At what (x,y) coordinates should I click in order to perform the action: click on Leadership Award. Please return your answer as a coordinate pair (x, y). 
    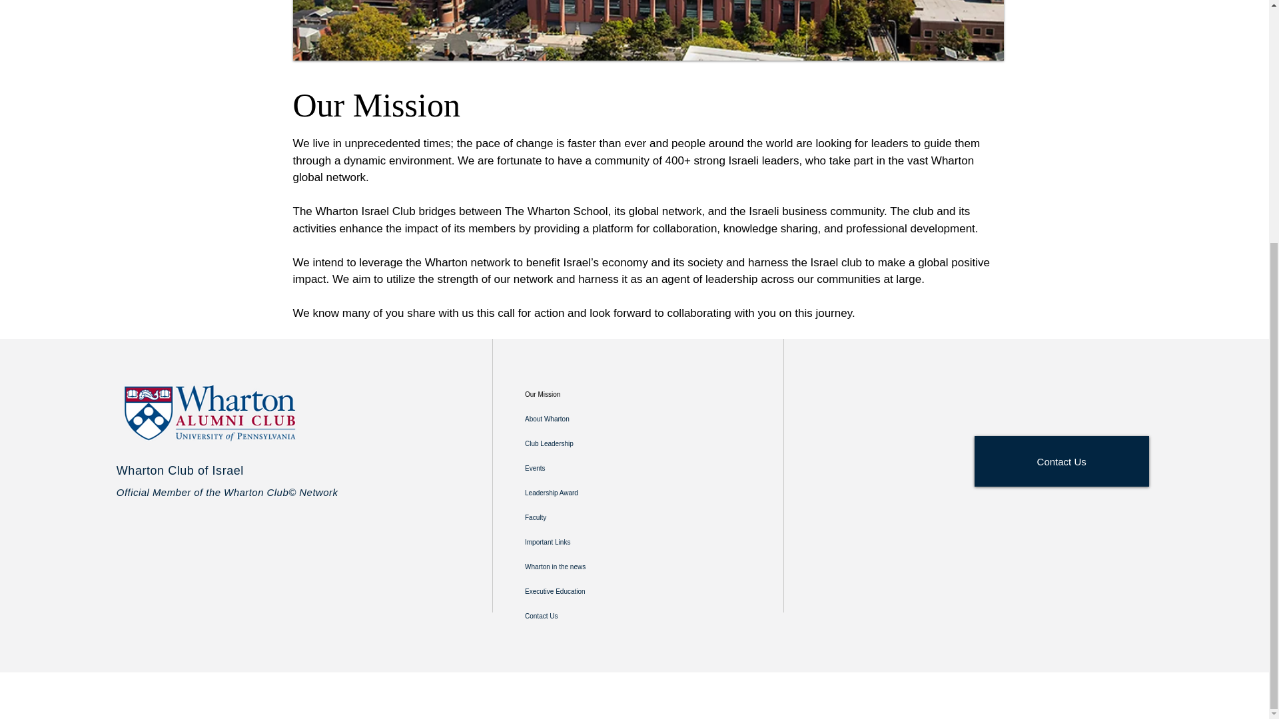
    Looking at the image, I should click on (588, 493).